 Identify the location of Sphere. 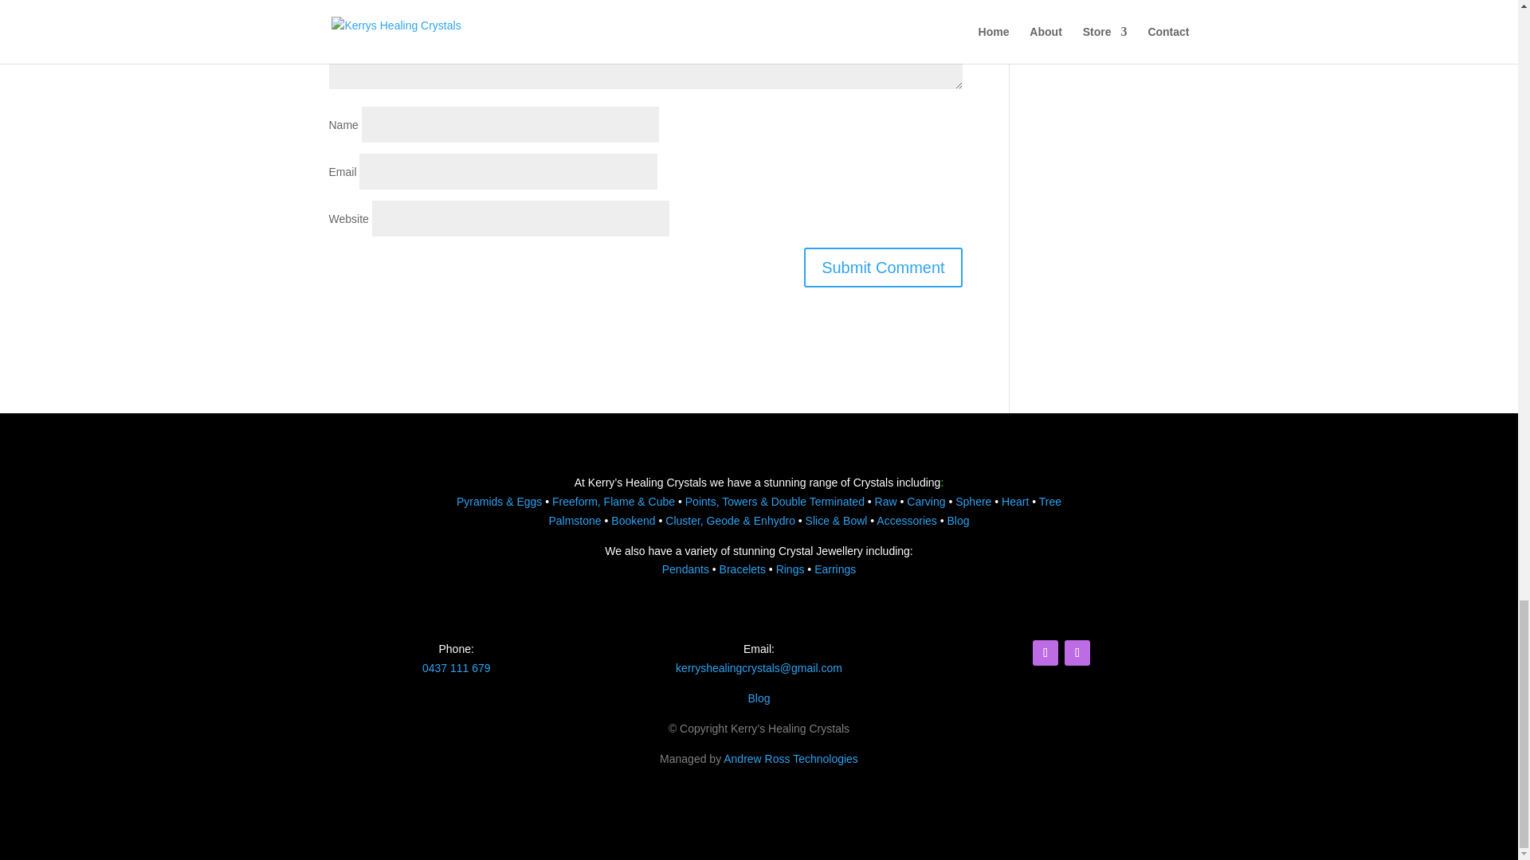
(973, 502).